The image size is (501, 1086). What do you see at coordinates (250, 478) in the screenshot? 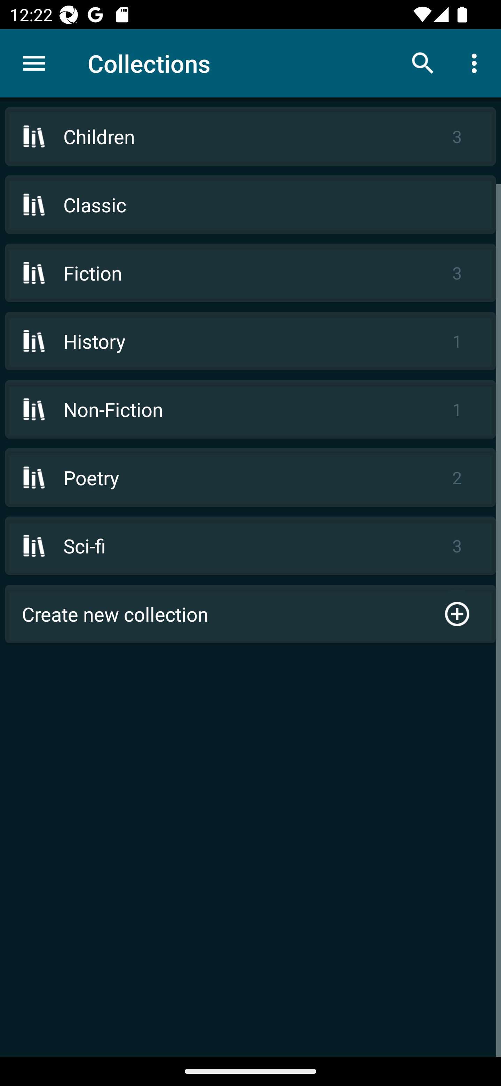
I see `Poetry 2` at bounding box center [250, 478].